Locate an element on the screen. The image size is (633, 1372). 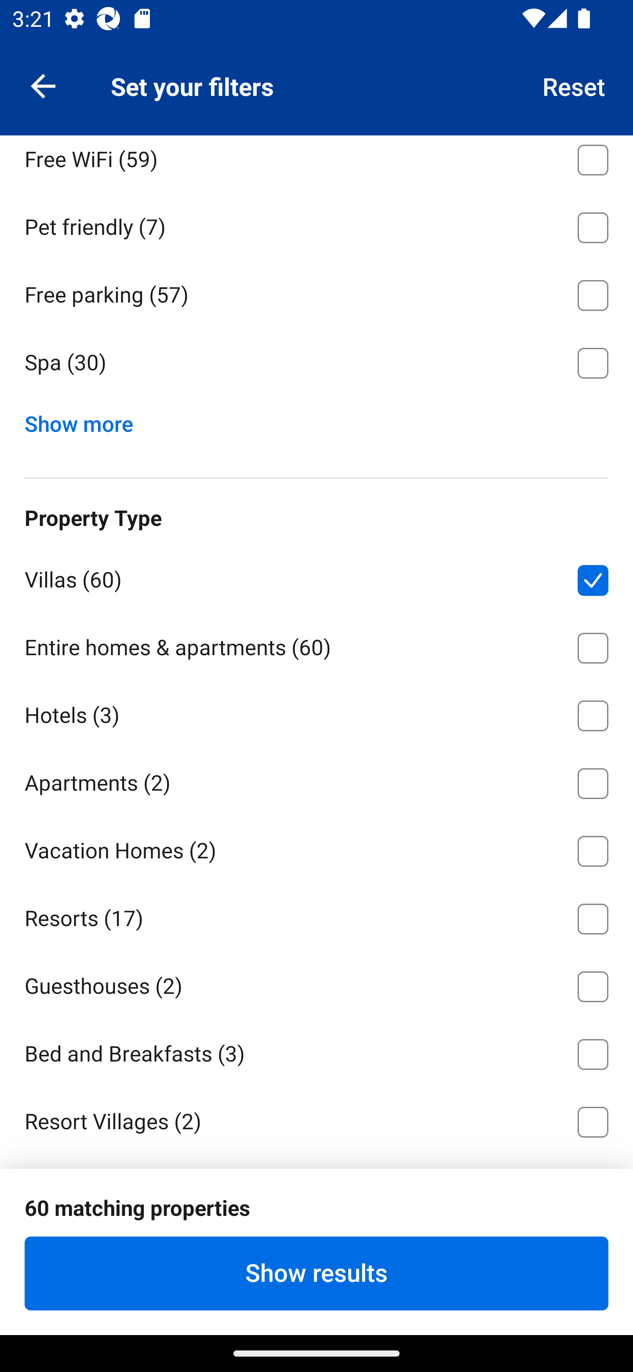
Swimming pool ⁦(58) is located at coordinates (316, 89).